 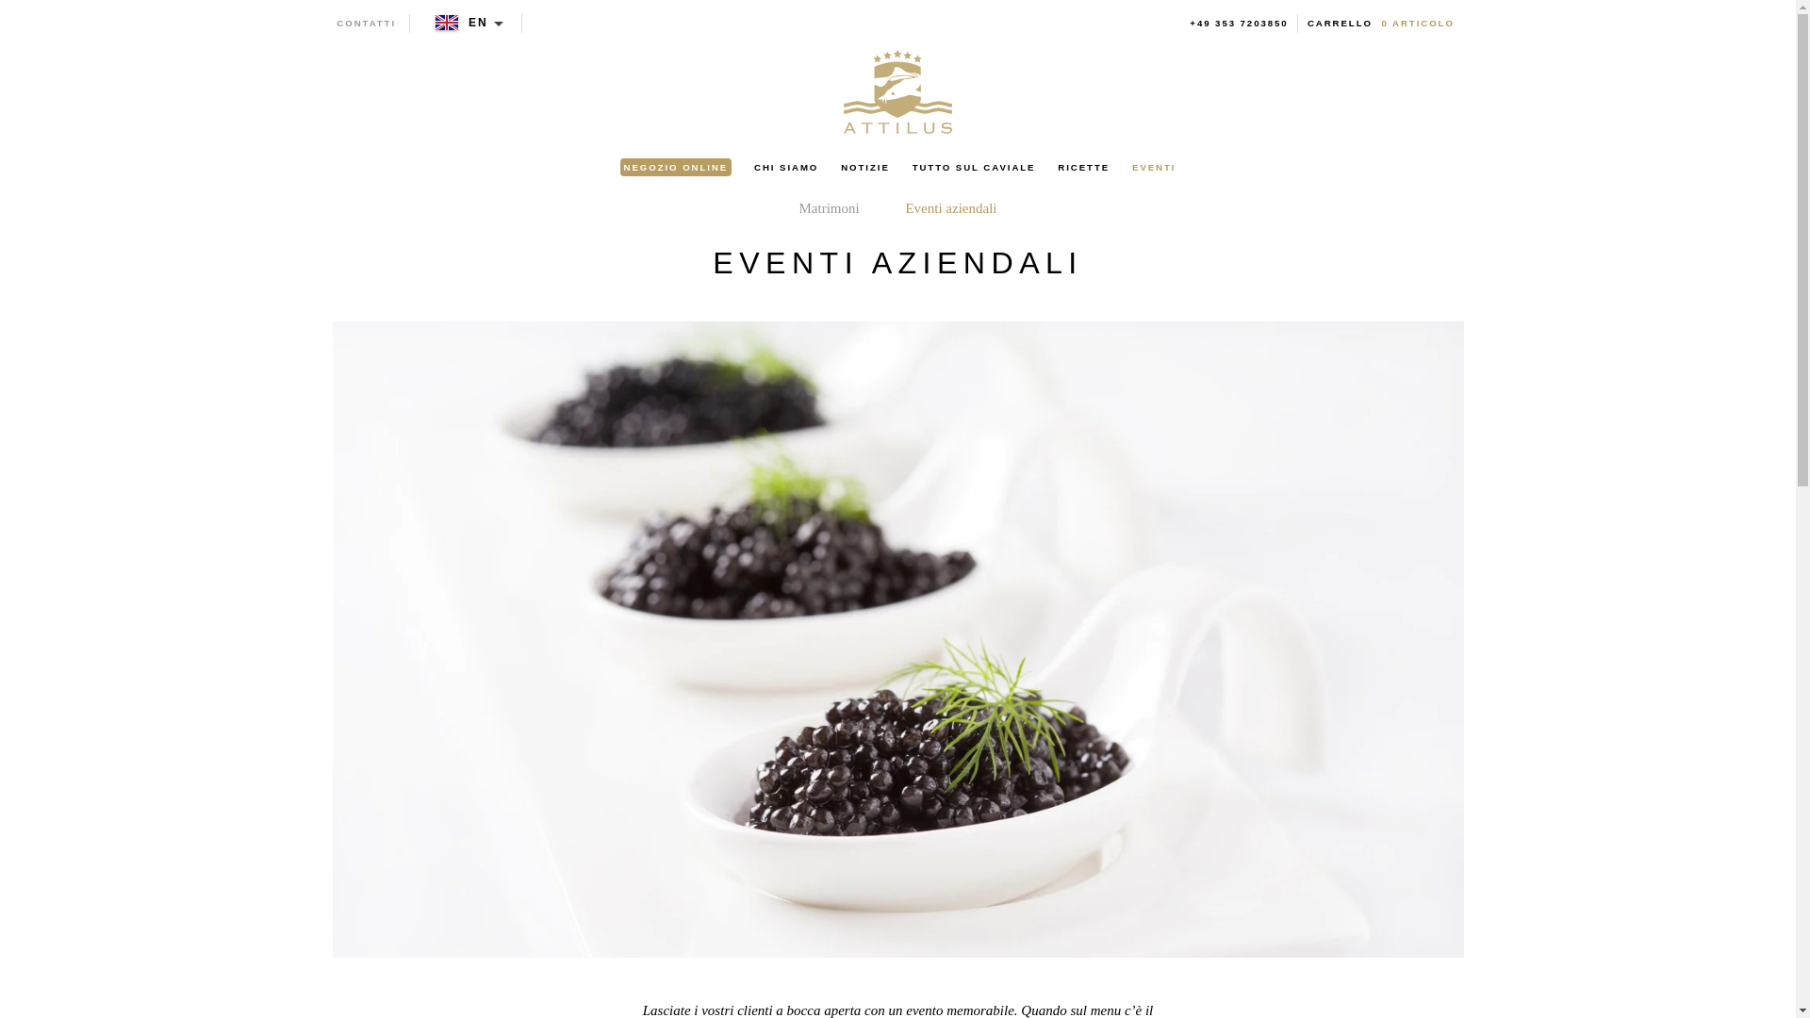 I want to click on Eventi aziendali, so click(x=951, y=209).